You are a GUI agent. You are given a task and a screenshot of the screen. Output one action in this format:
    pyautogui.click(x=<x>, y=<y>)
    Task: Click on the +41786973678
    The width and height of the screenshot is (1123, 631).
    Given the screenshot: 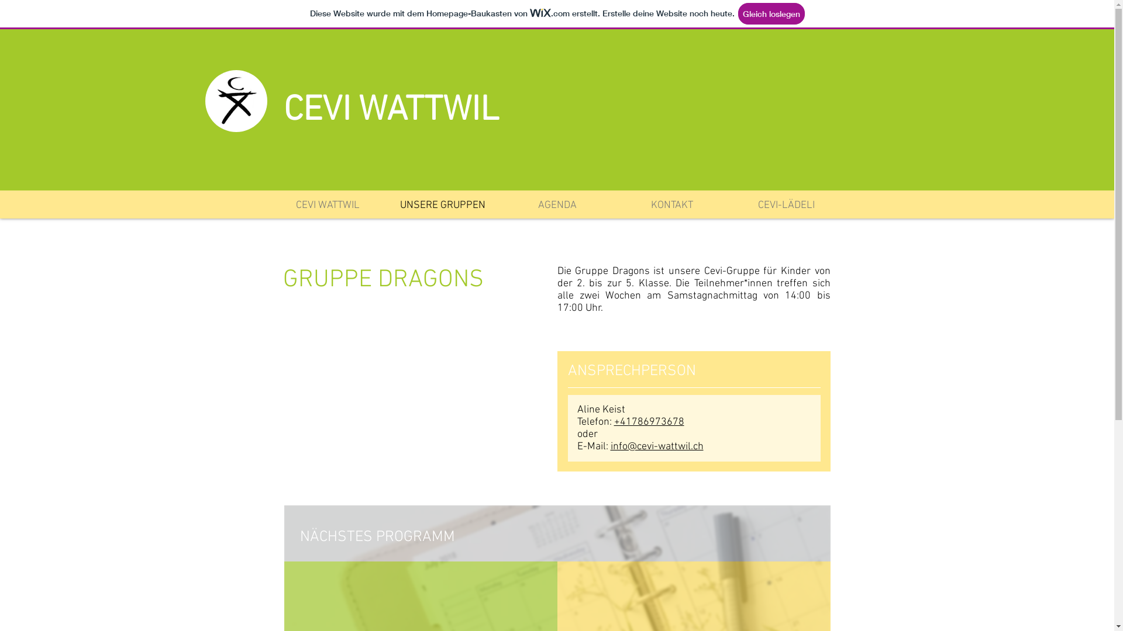 What is the action you would take?
    pyautogui.click(x=649, y=422)
    